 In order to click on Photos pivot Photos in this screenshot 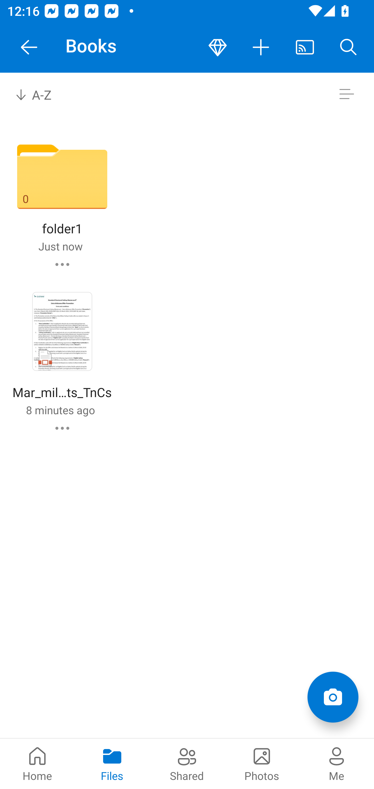, I will do `click(262, 764)`.